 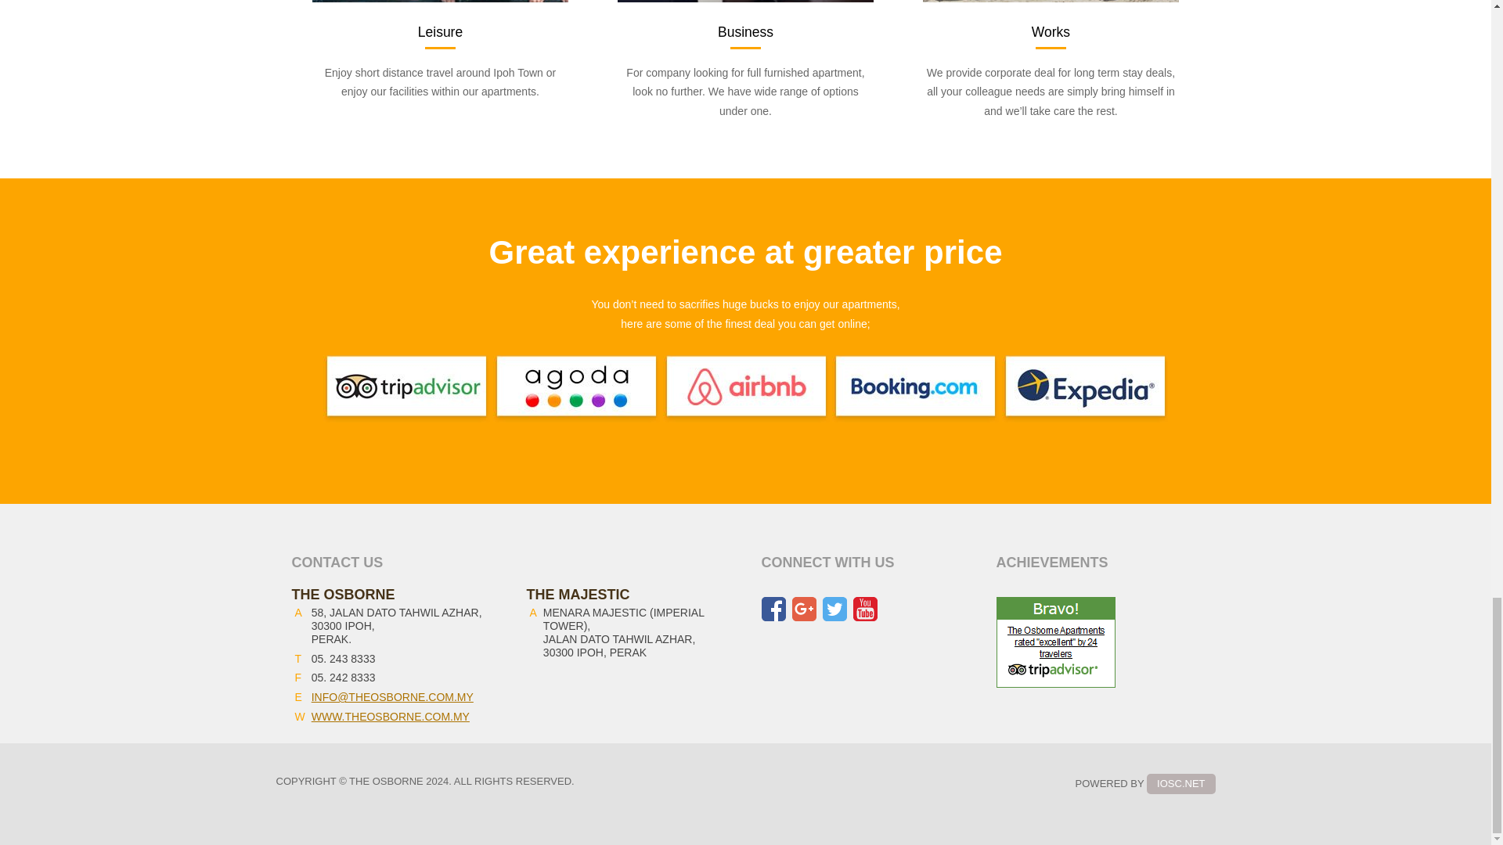 What do you see at coordinates (1180, 784) in the screenshot?
I see `IOSC.net` at bounding box center [1180, 784].